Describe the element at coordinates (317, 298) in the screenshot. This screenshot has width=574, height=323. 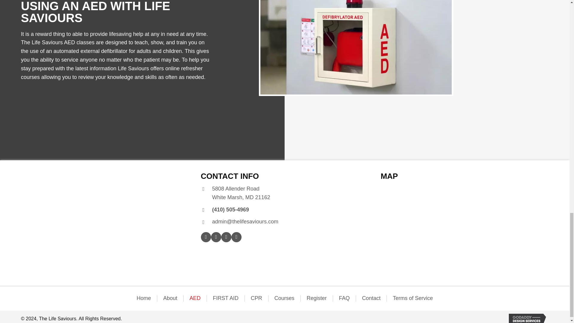
I see `Courses` at that location.